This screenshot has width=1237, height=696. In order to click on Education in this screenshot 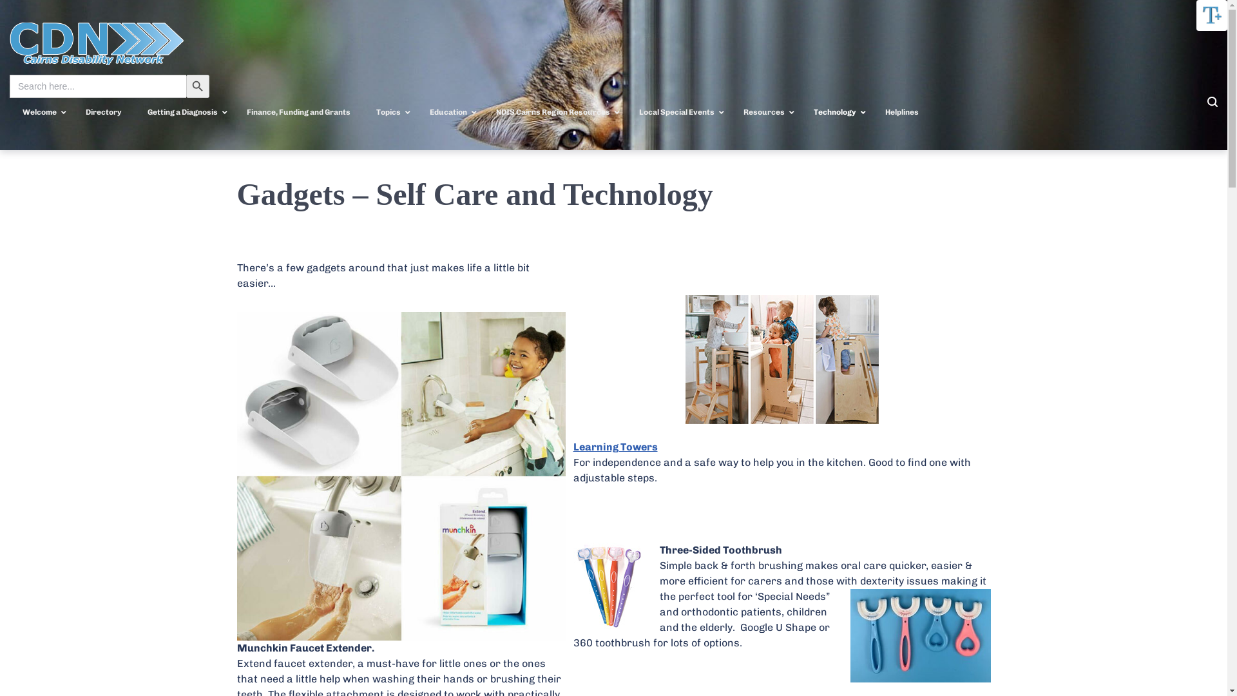, I will do `click(450, 113)`.